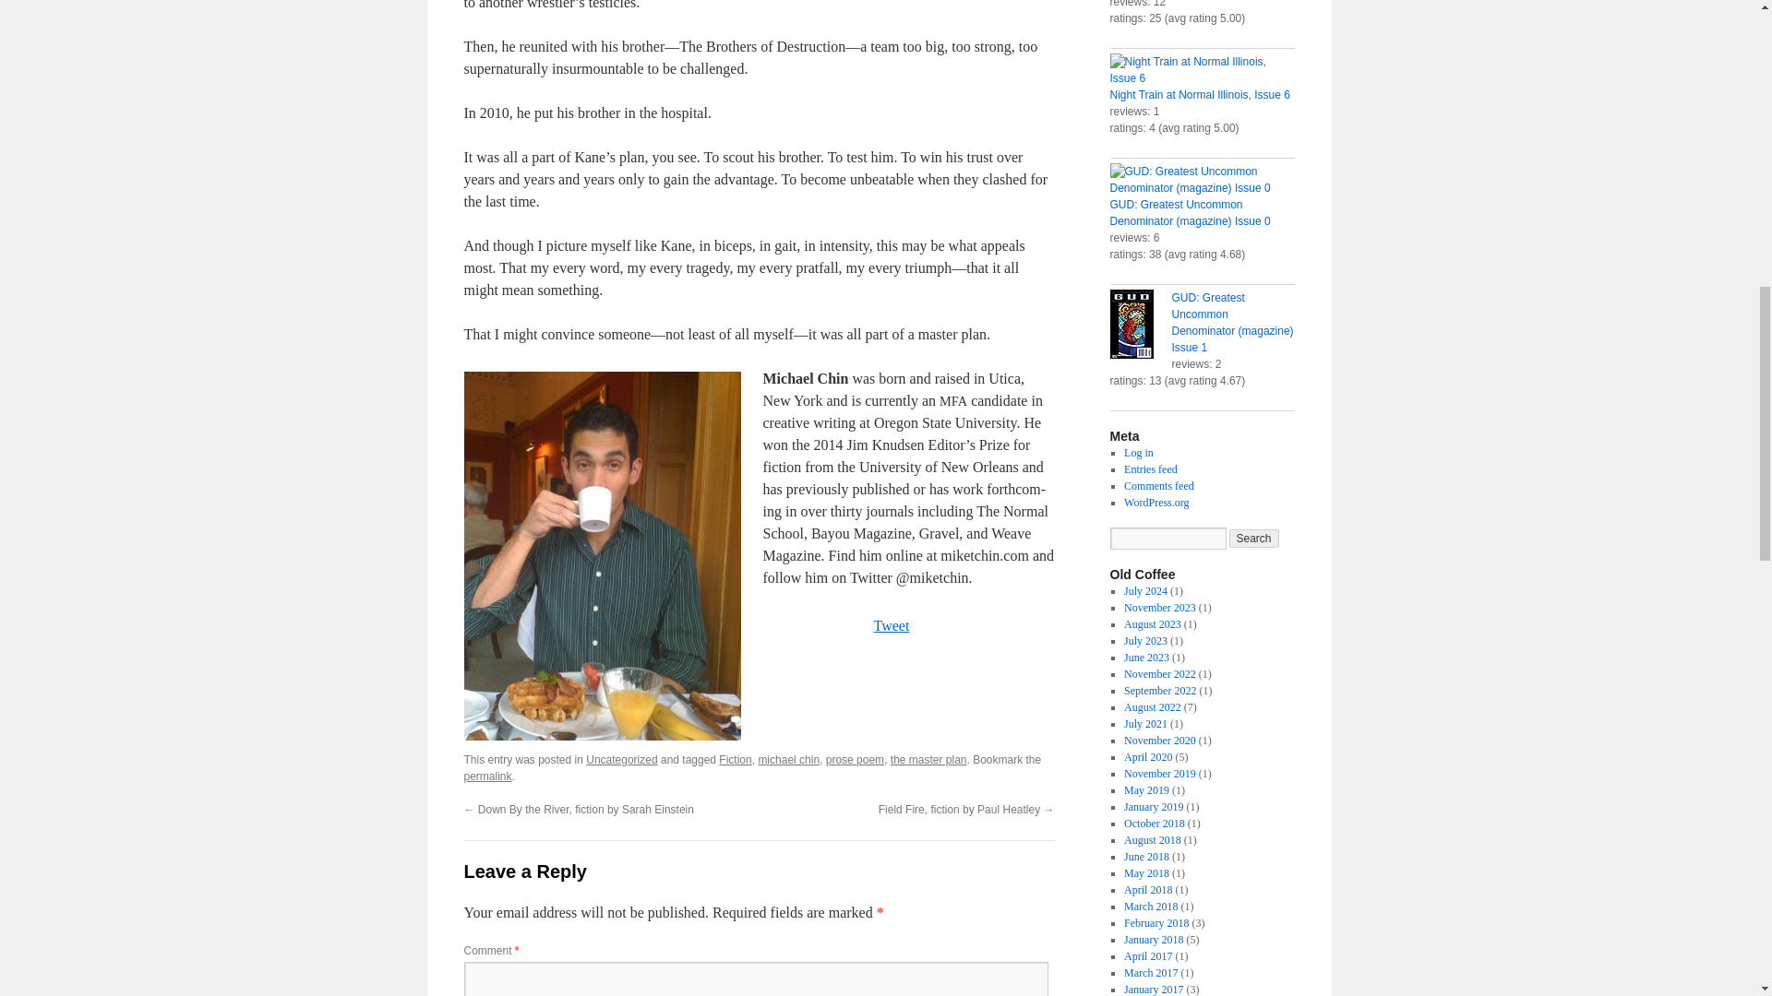 The height and width of the screenshot is (996, 1772). What do you see at coordinates (487, 776) in the screenshot?
I see `Permalink to The Master Plan, by Michael Chin` at bounding box center [487, 776].